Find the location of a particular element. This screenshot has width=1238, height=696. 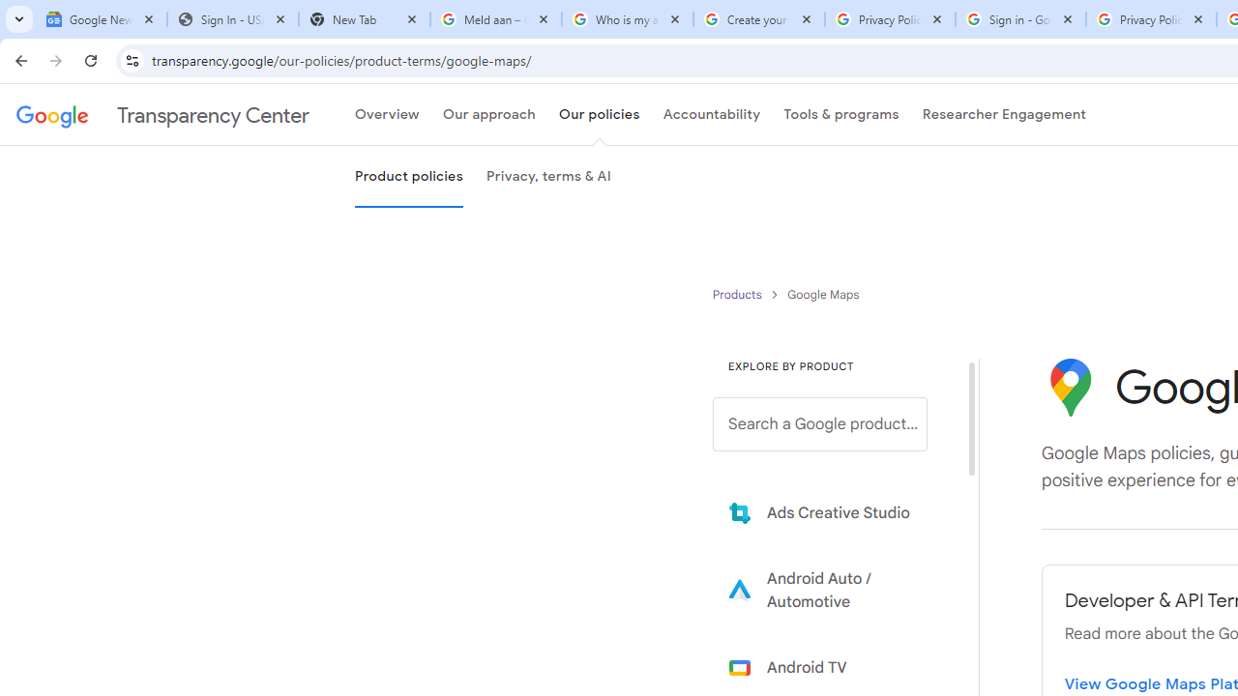

Privacy, terms & AI is located at coordinates (548, 177).